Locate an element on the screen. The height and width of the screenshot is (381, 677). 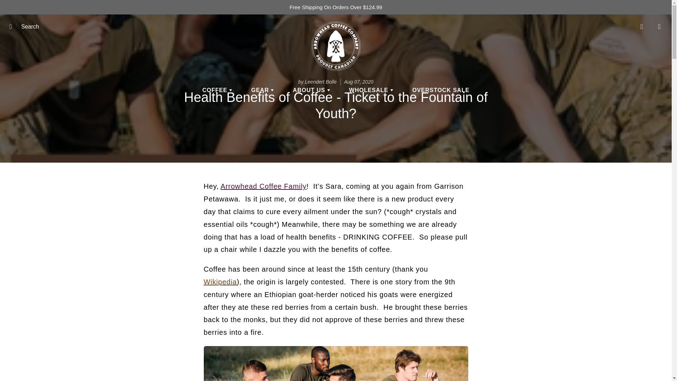
Search is located at coordinates (13, 26).